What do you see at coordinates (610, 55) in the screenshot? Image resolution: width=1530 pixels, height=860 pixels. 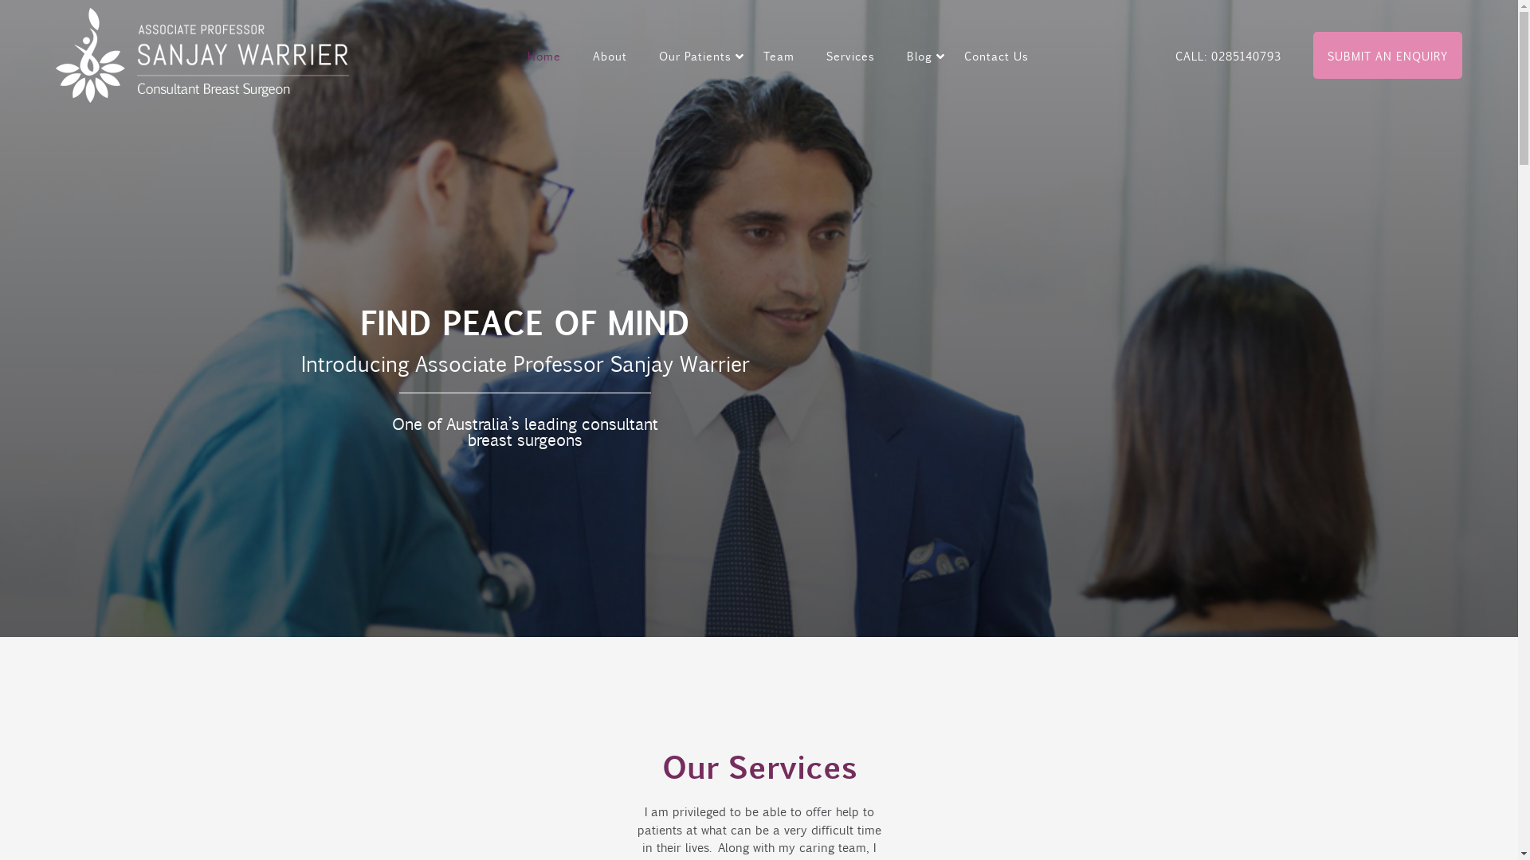 I see `About` at bounding box center [610, 55].